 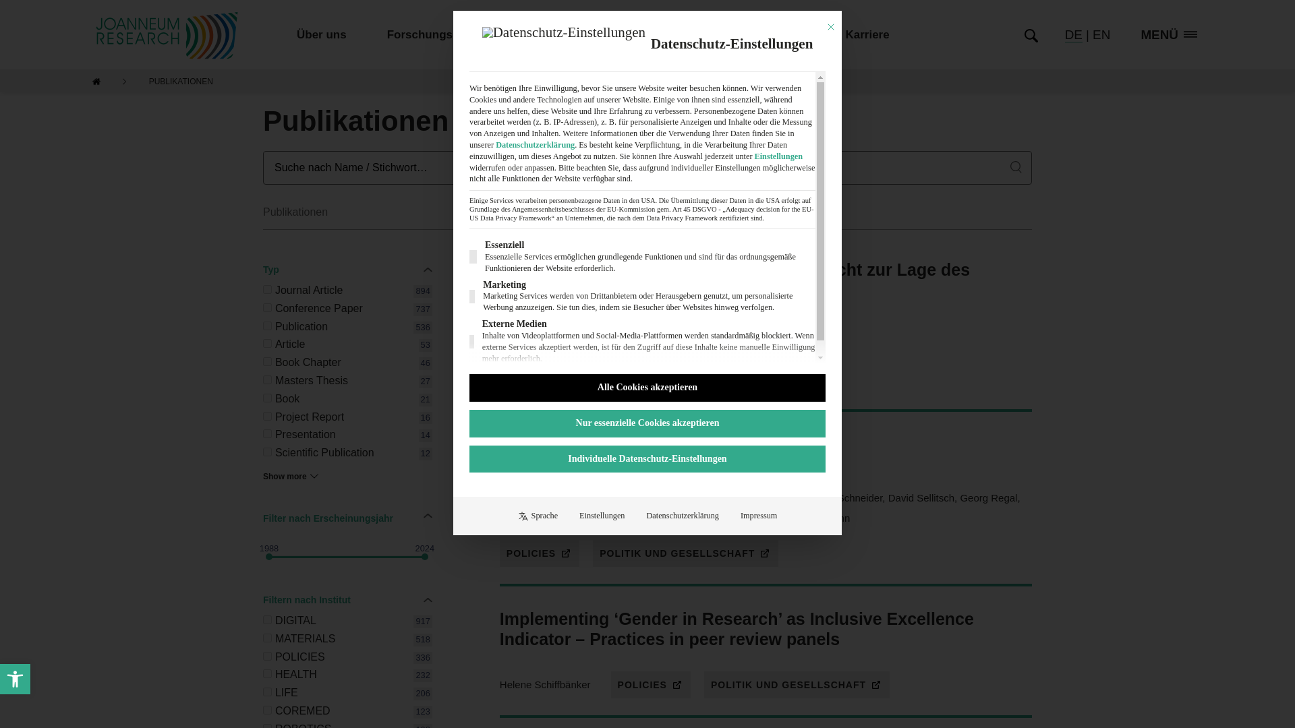 What do you see at coordinates (267, 344) in the screenshot?
I see `Policies` at bounding box center [267, 344].